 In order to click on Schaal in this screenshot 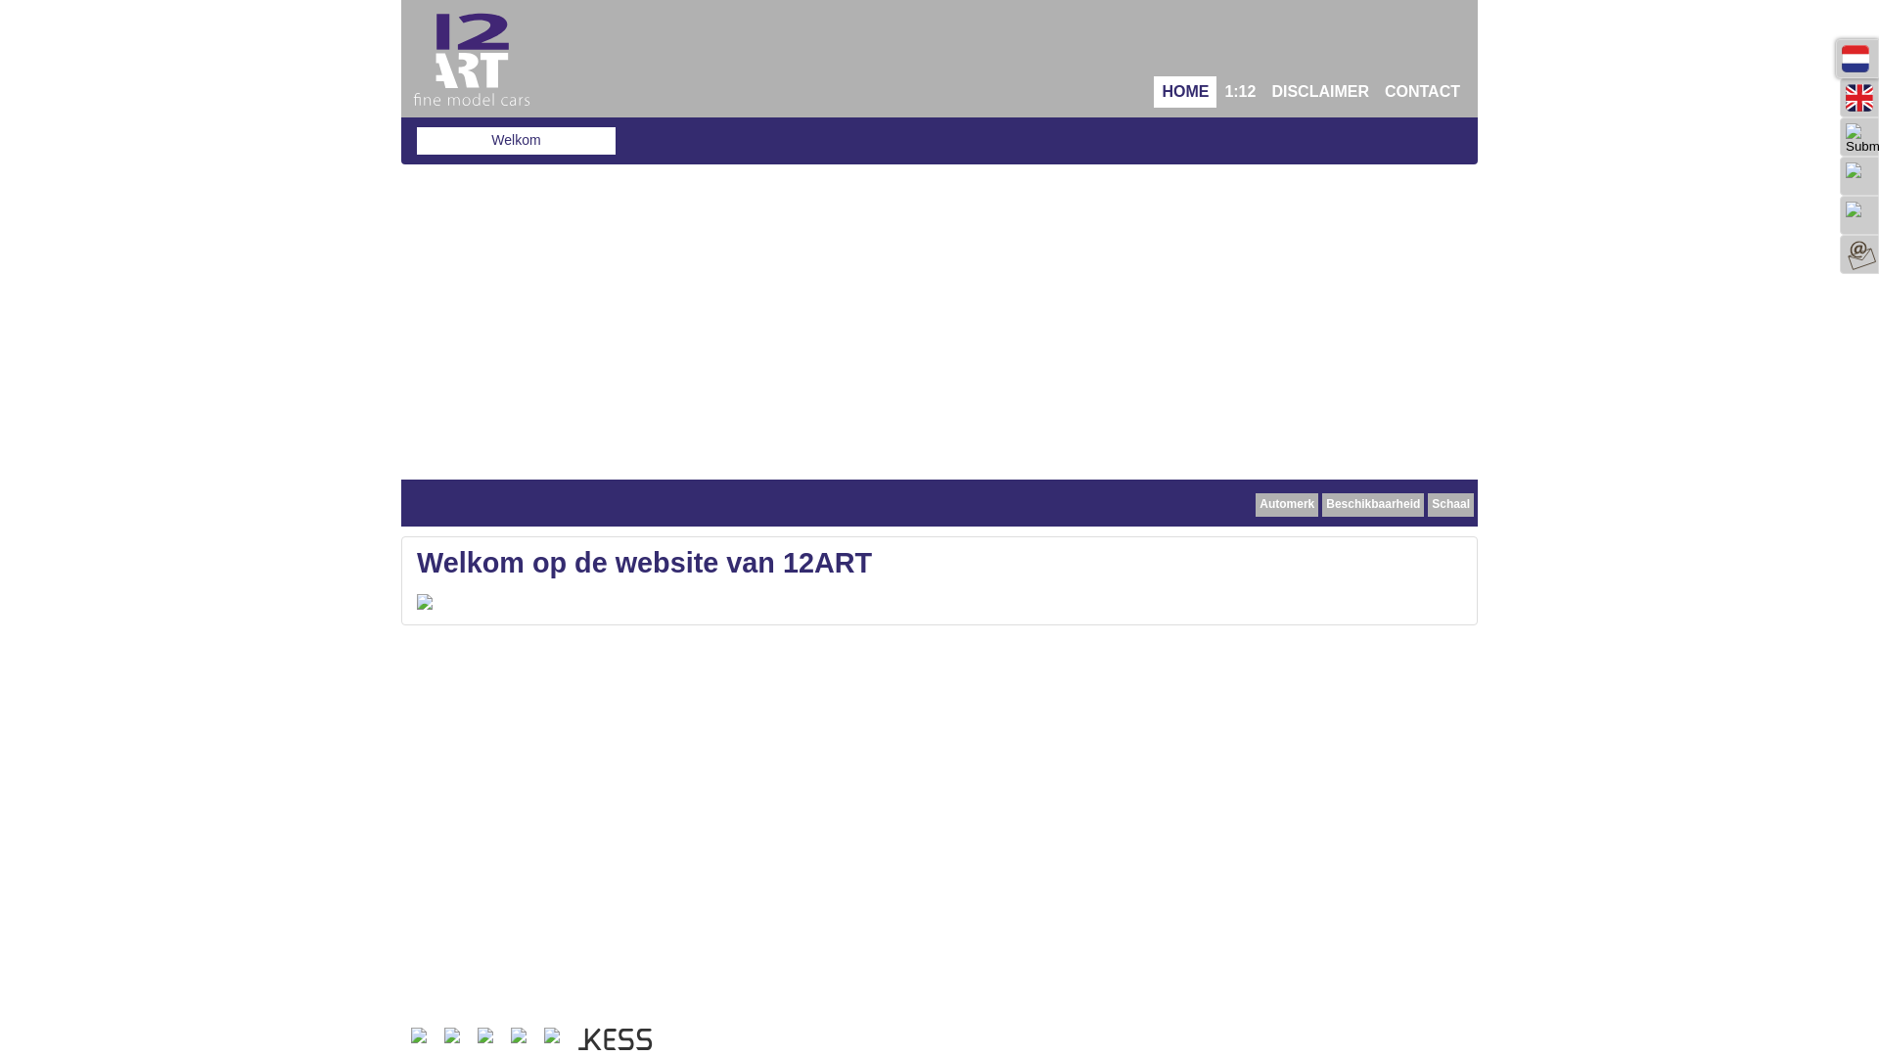, I will do `click(1450, 505)`.